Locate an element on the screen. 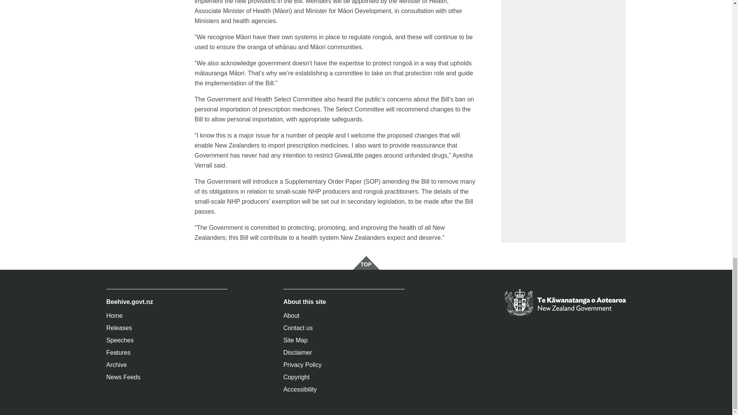 Image resolution: width=738 pixels, height=415 pixels. Back to top of page is located at coordinates (366, 263).